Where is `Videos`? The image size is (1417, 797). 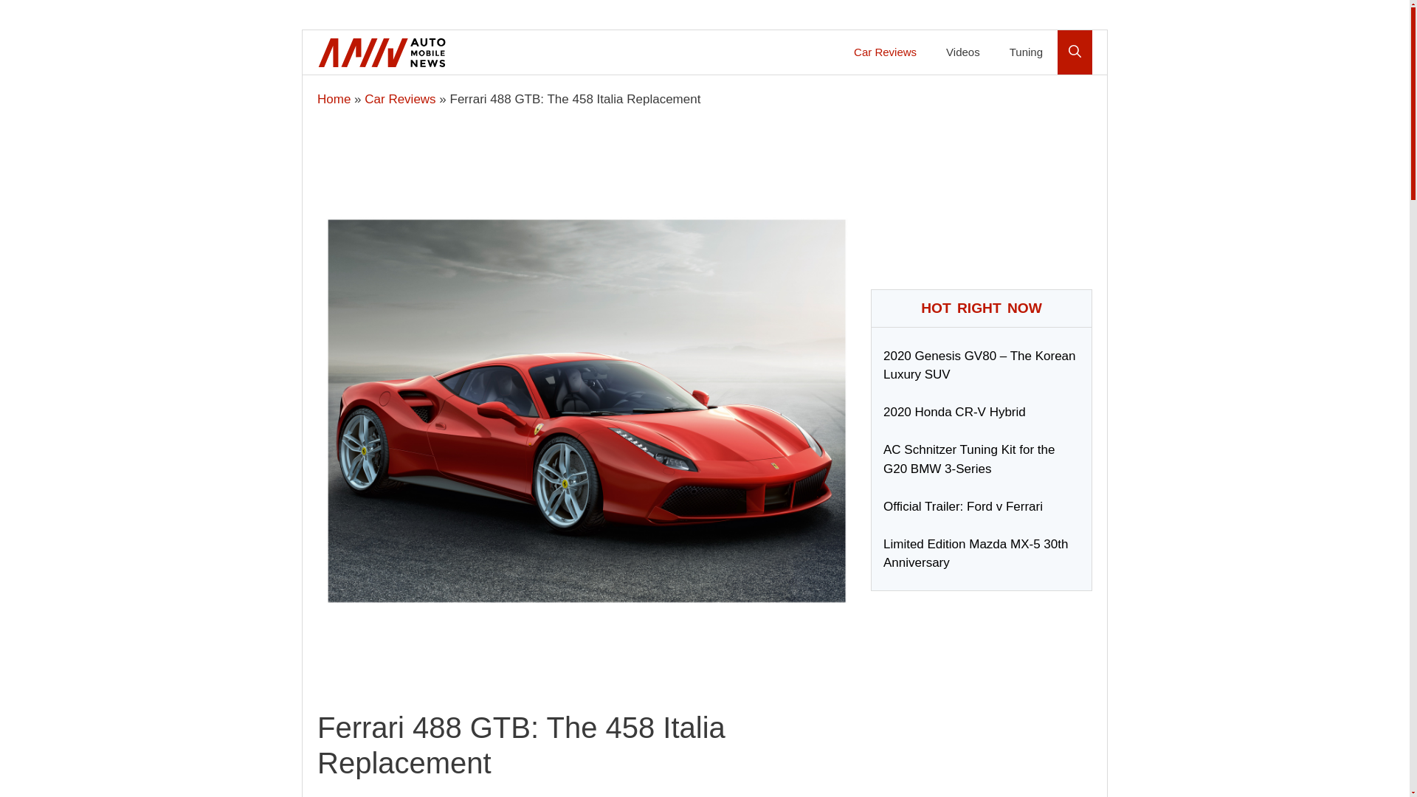
Videos is located at coordinates (962, 52).